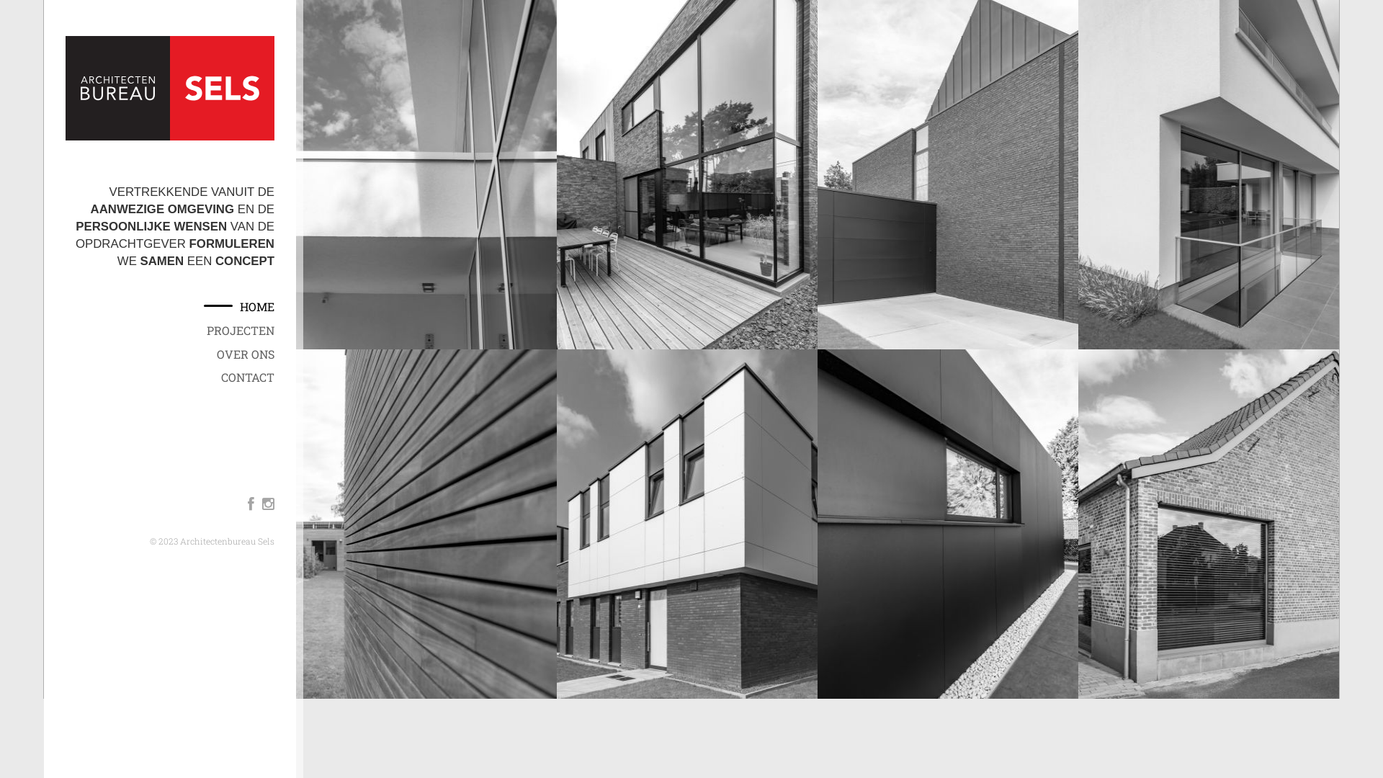 The height and width of the screenshot is (778, 1383). Describe the element at coordinates (361, 389) in the screenshot. I see `ANDERE` at that location.